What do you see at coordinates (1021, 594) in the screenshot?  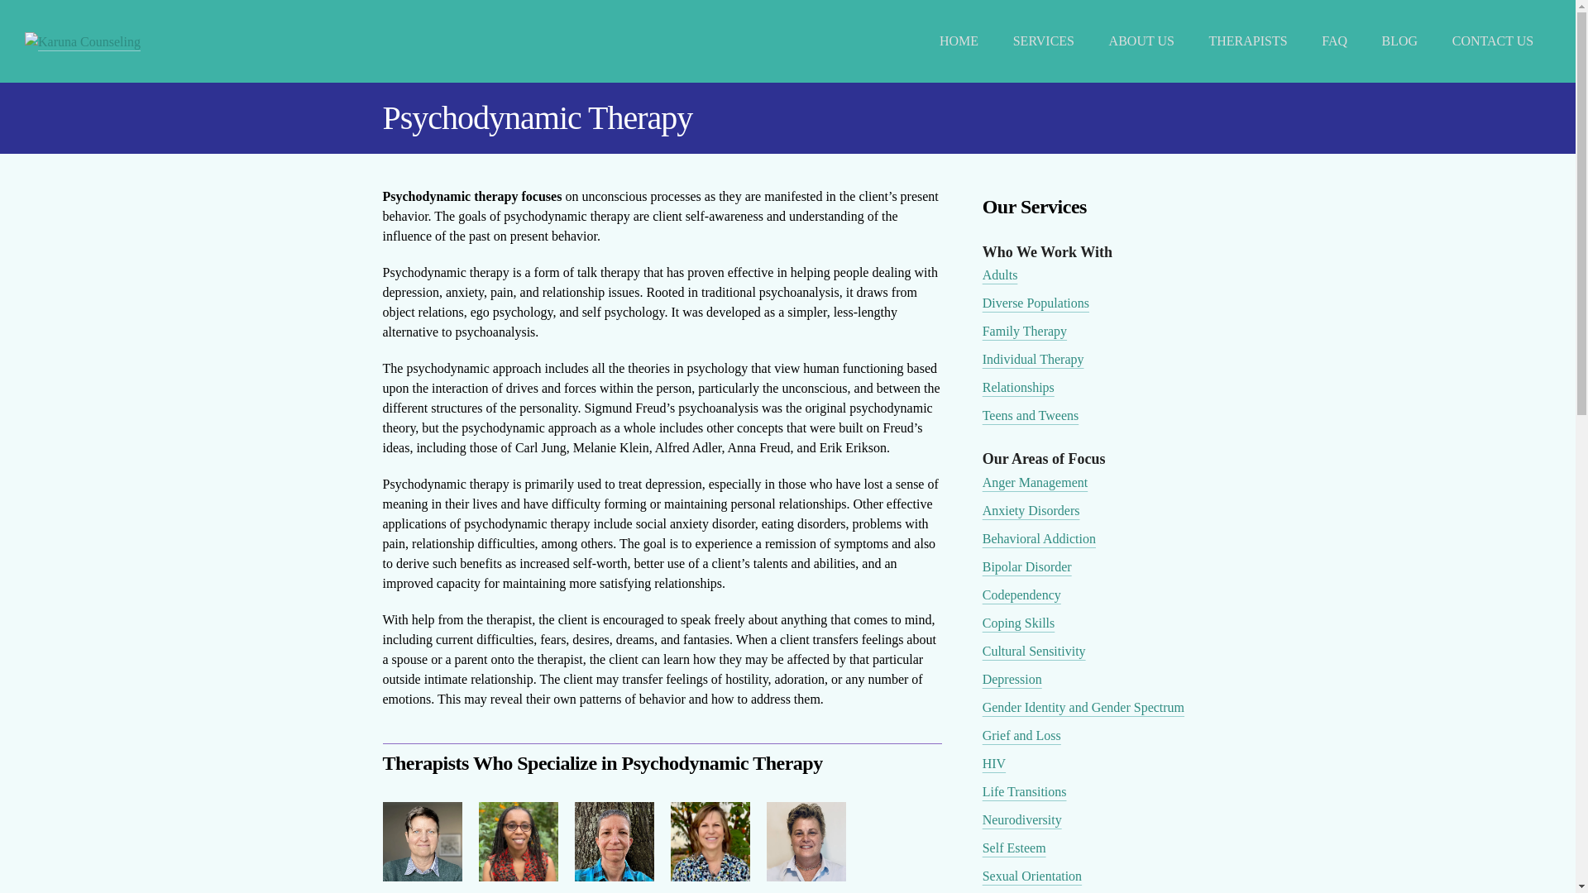 I see `Codependency` at bounding box center [1021, 594].